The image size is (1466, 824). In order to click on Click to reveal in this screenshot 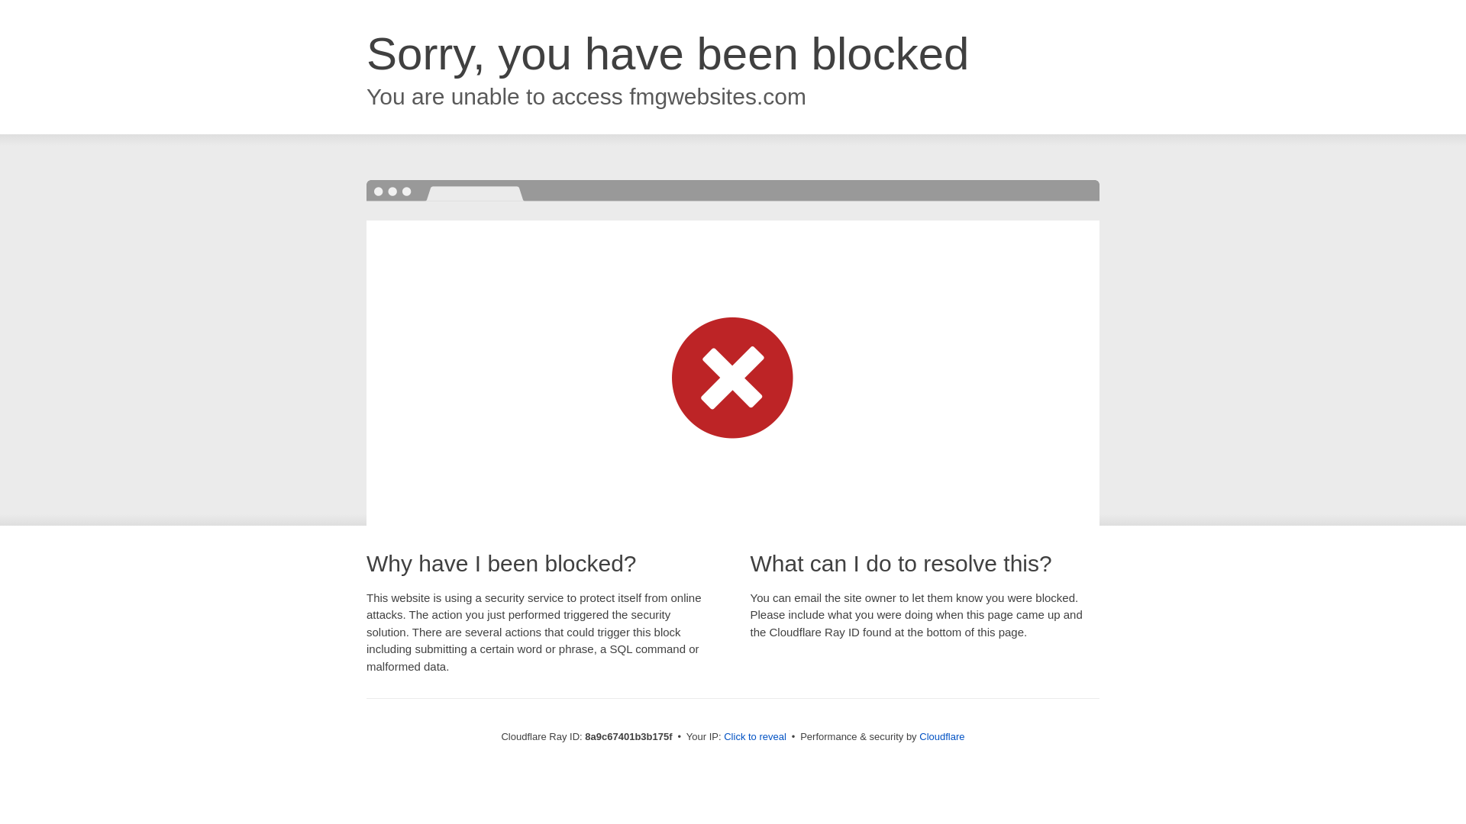, I will do `click(754, 737)`.